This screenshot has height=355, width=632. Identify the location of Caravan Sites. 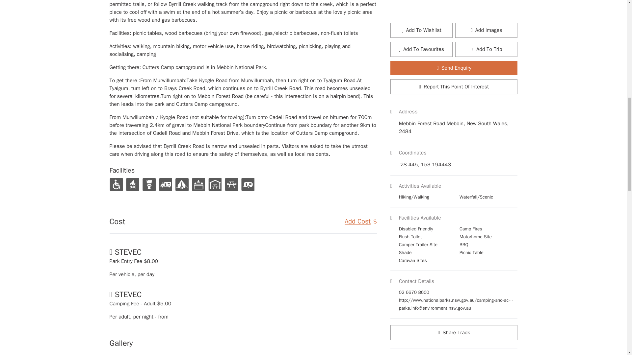
(247, 184).